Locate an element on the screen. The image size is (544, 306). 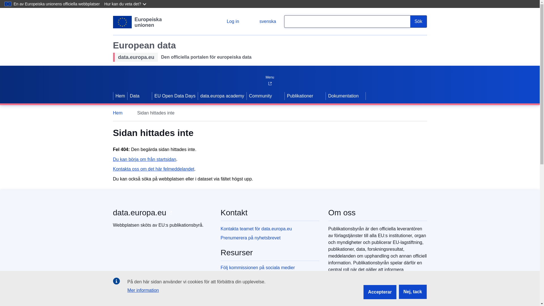
Dokumentation is located at coordinates (346, 96).